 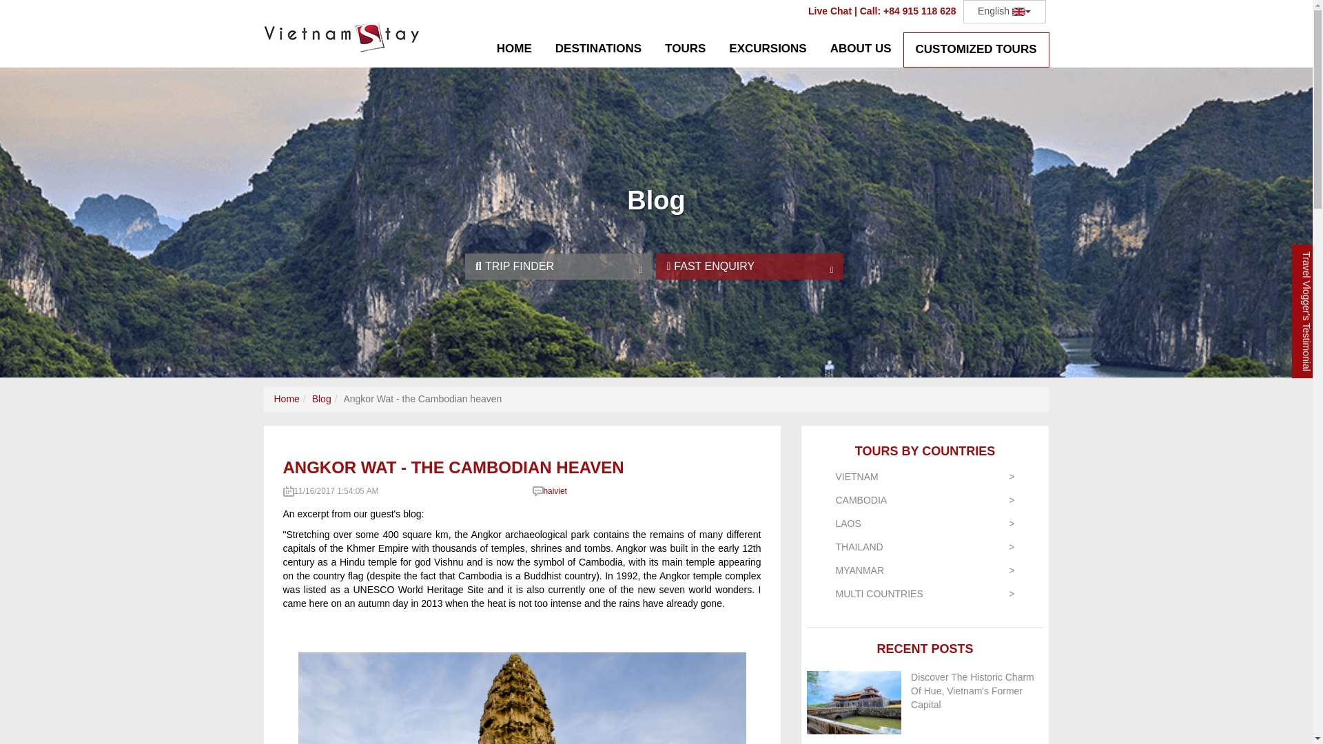 What do you see at coordinates (514, 50) in the screenshot?
I see `HOME` at bounding box center [514, 50].